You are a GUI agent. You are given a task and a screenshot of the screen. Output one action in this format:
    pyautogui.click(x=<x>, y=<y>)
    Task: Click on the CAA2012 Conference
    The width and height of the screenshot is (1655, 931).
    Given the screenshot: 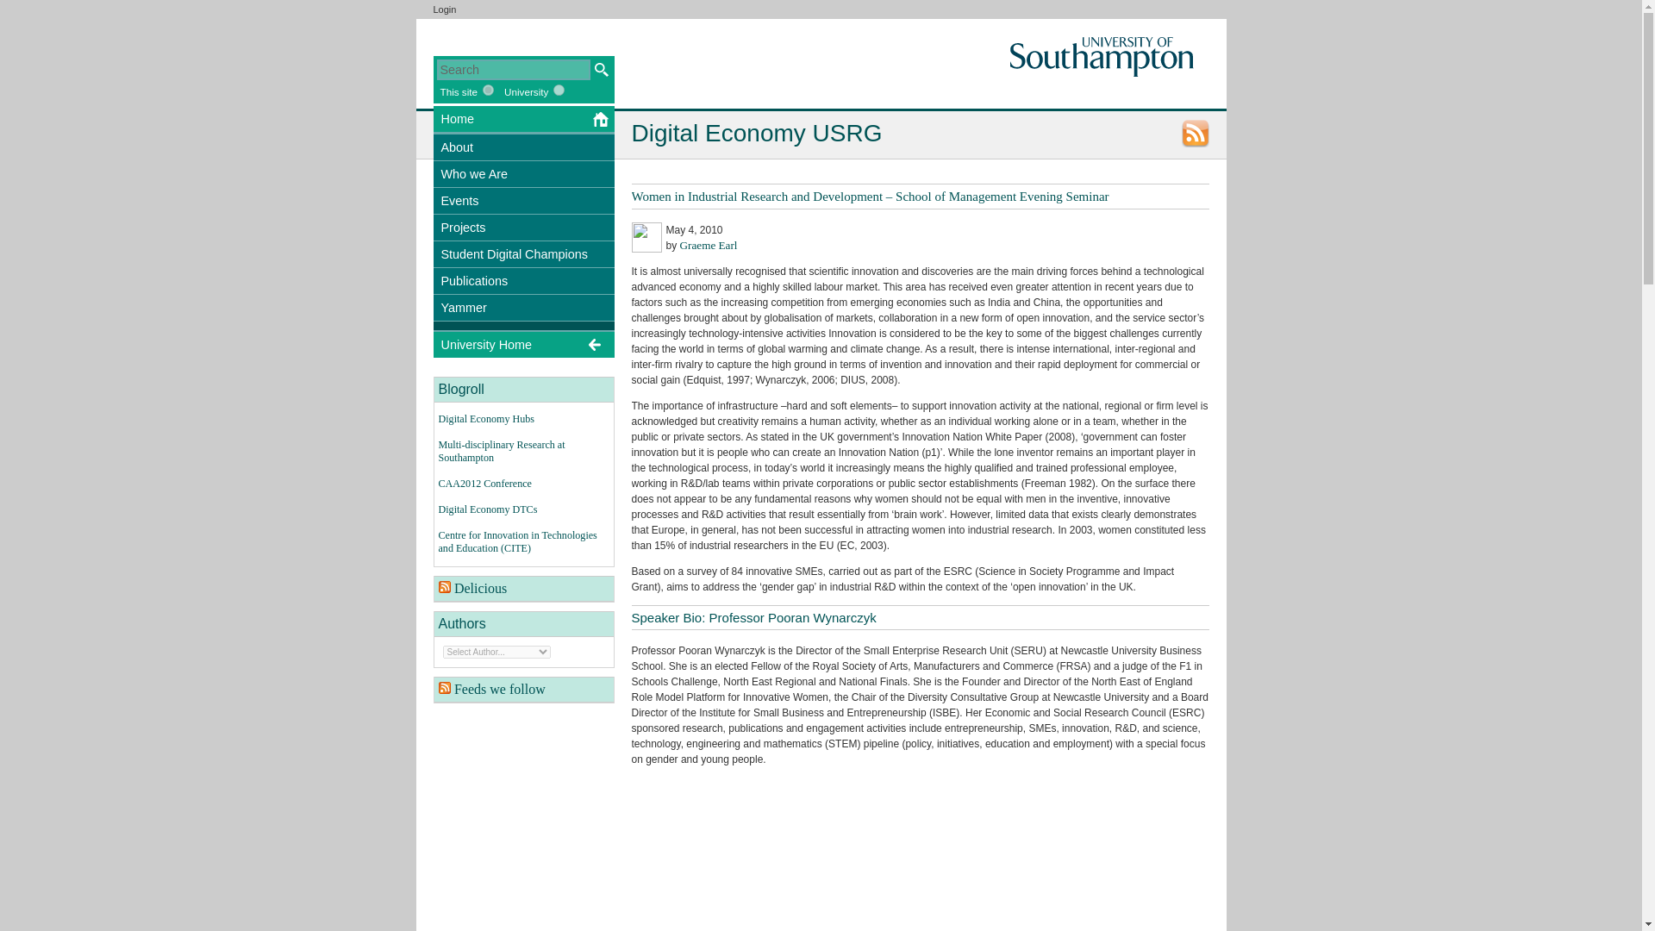 What is the action you would take?
    pyautogui.click(x=484, y=484)
    